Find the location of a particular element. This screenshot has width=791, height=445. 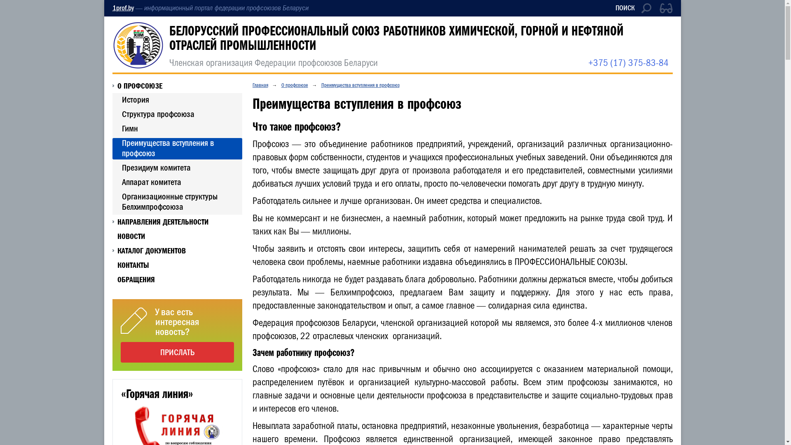

+375 (17) 375-83-84 is located at coordinates (629, 63).